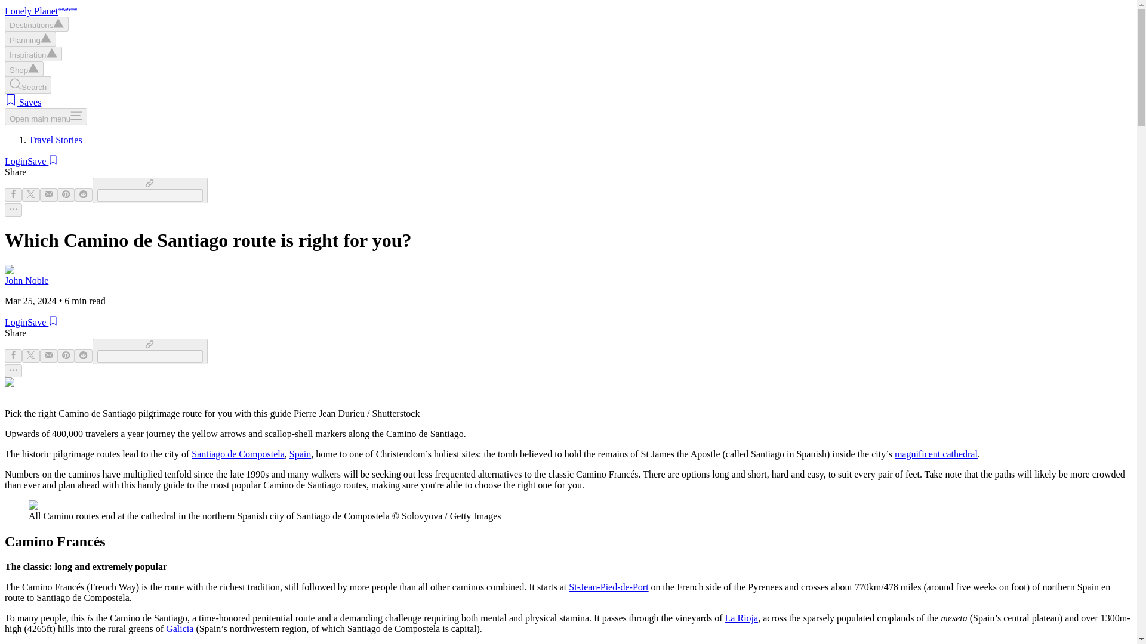 This screenshot has width=1146, height=644. Describe the element at coordinates (300, 454) in the screenshot. I see `Spain` at that location.